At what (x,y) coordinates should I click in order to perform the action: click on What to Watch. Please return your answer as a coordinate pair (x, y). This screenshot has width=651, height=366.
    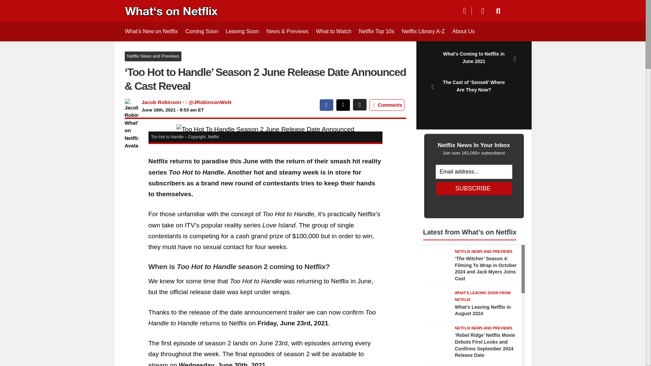
    Looking at the image, I should click on (334, 31).